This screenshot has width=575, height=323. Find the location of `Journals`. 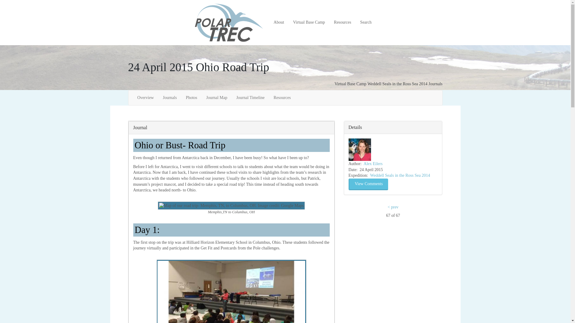

Journals is located at coordinates (435, 84).